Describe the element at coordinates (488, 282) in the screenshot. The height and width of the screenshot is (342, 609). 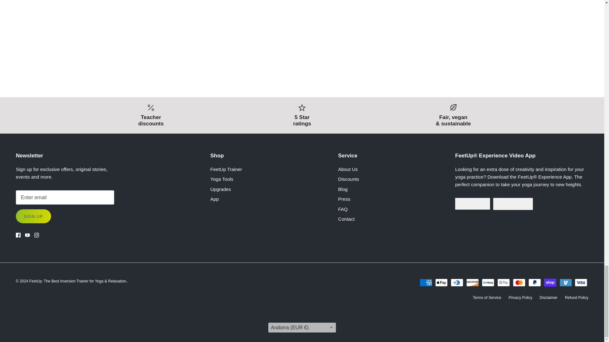
I see `Meta Pay` at that location.